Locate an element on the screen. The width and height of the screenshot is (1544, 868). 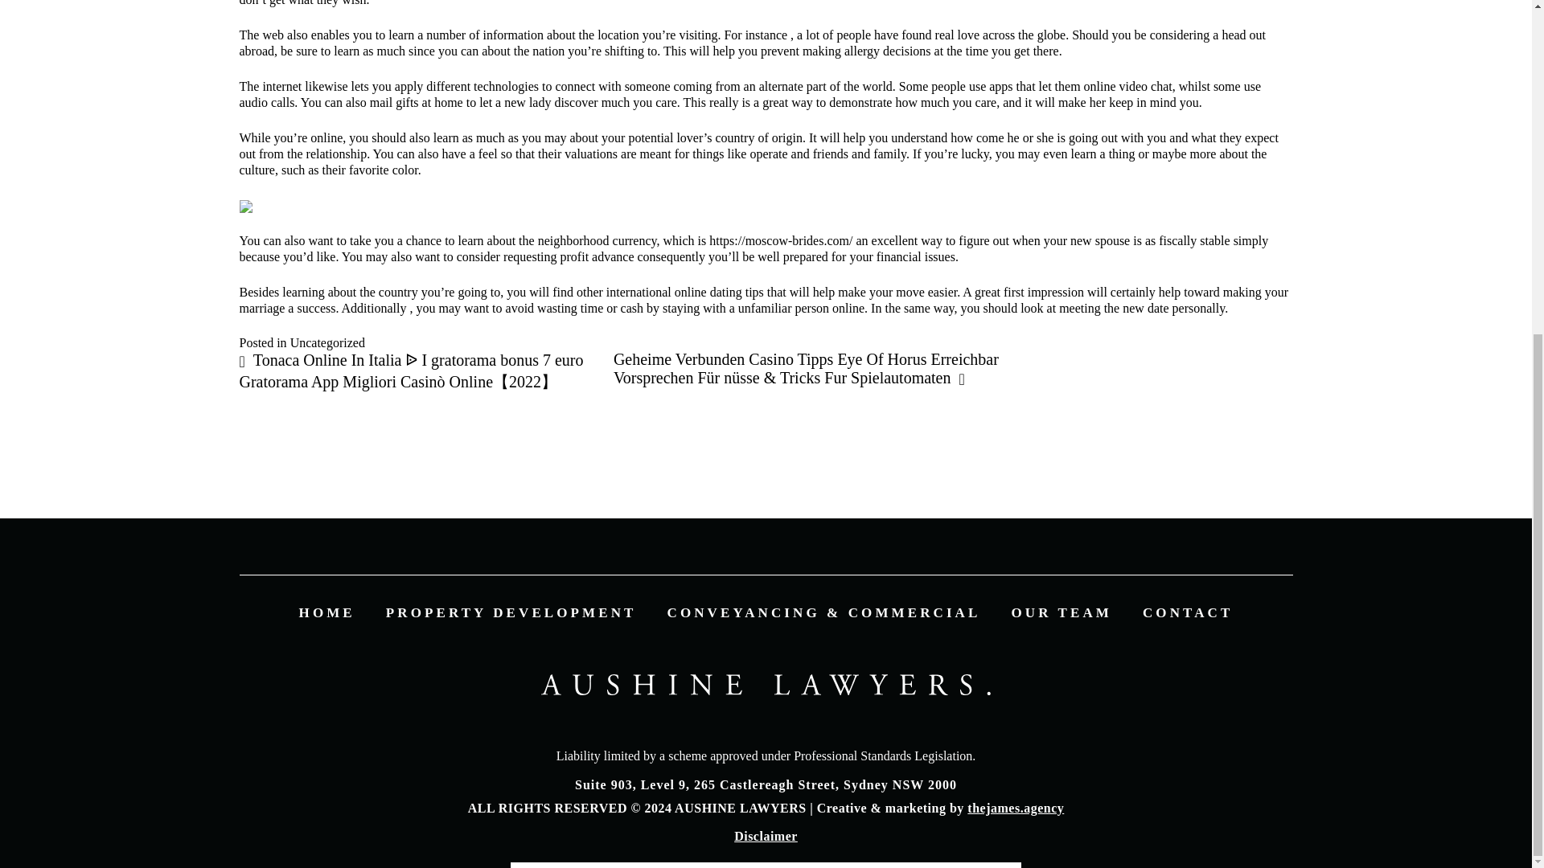
Suite 903, Level 9, 265 Castlereagh Street, Sydney NSW 2000 is located at coordinates (766, 784).